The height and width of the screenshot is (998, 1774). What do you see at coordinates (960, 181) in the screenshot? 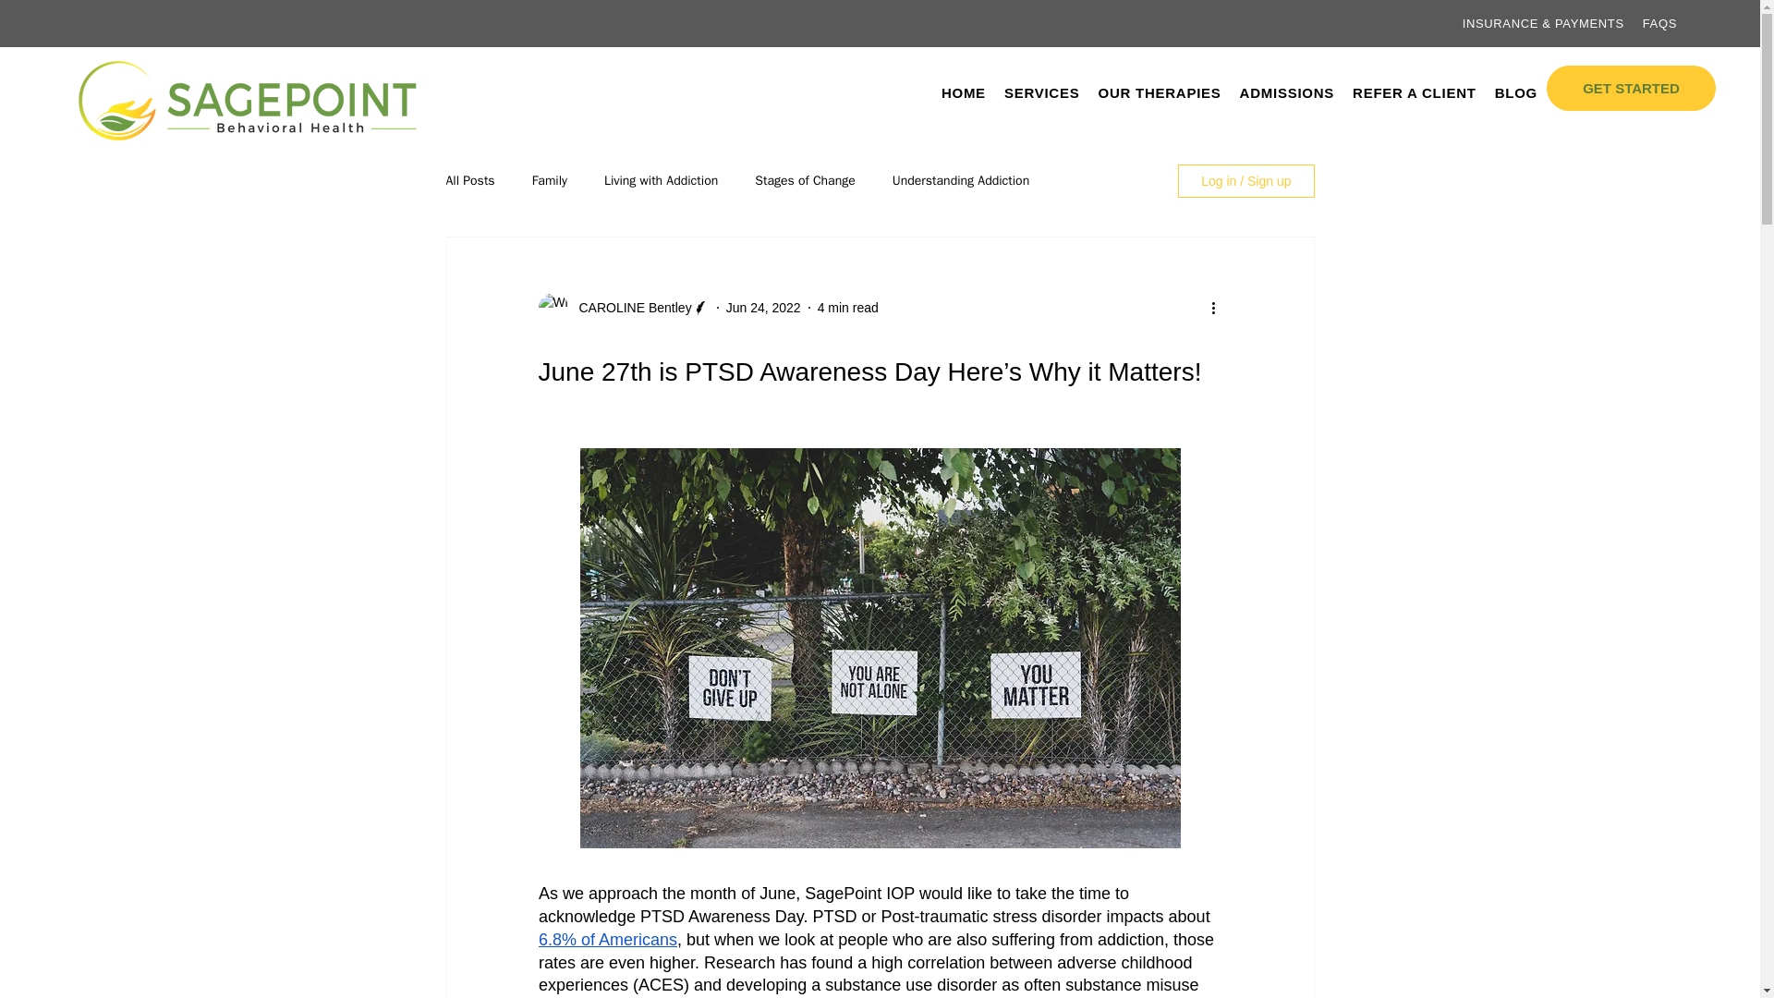
I see `BLOG` at bounding box center [960, 181].